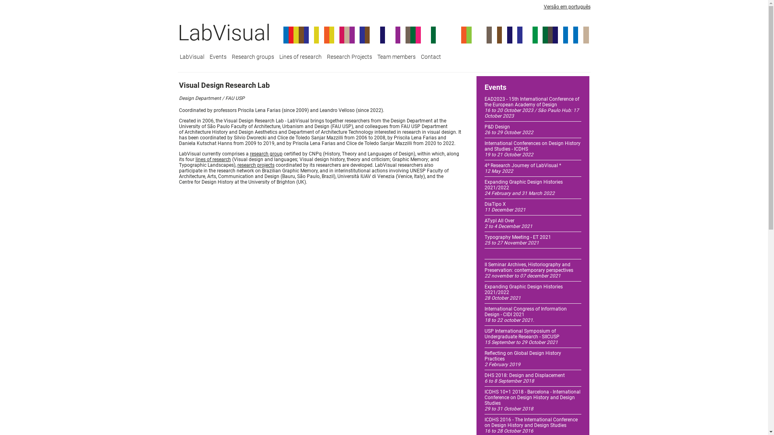 The image size is (774, 435). What do you see at coordinates (253, 57) in the screenshot?
I see `Research groups` at bounding box center [253, 57].